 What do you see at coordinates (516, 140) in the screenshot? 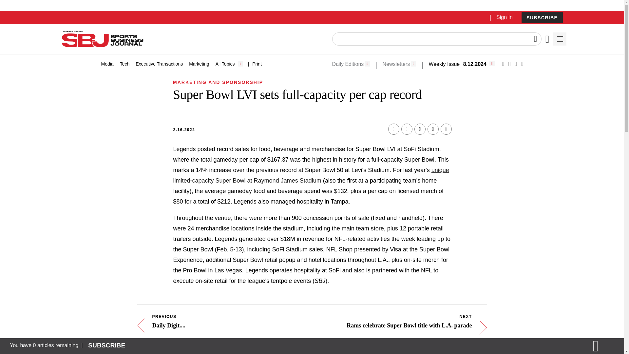
I see `SIGN IN` at bounding box center [516, 140].